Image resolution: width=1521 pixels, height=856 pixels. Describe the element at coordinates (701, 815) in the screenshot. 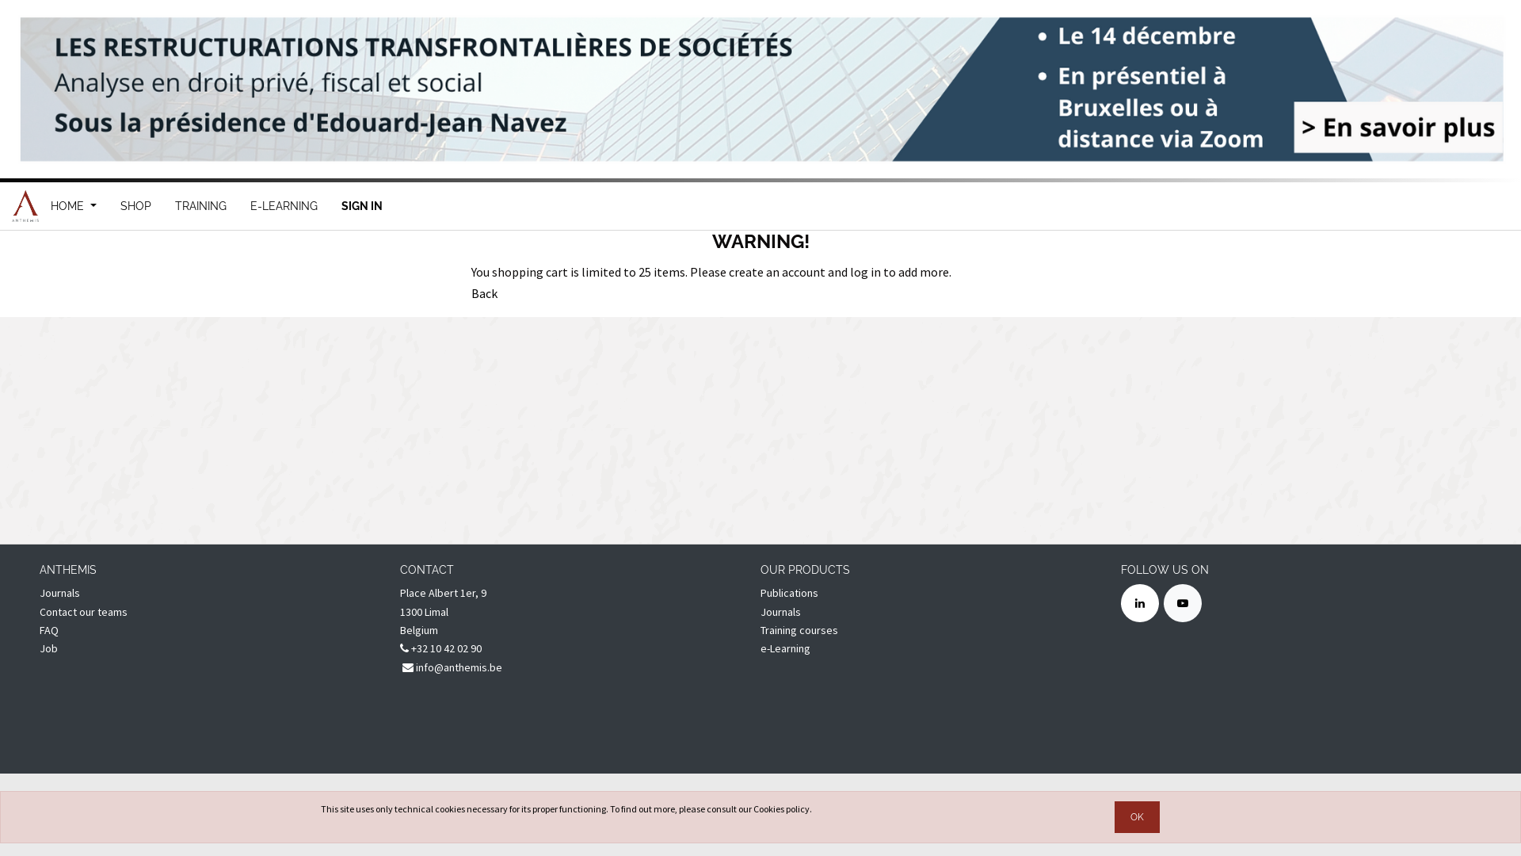

I see `en` at that location.